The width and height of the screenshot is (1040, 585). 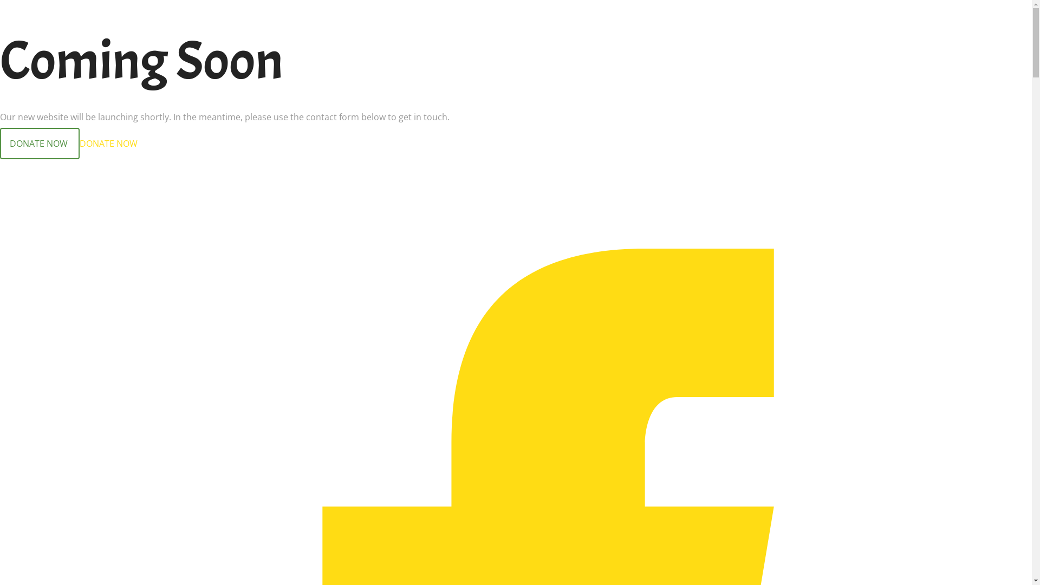 What do you see at coordinates (108, 144) in the screenshot?
I see `DONATE NOW` at bounding box center [108, 144].